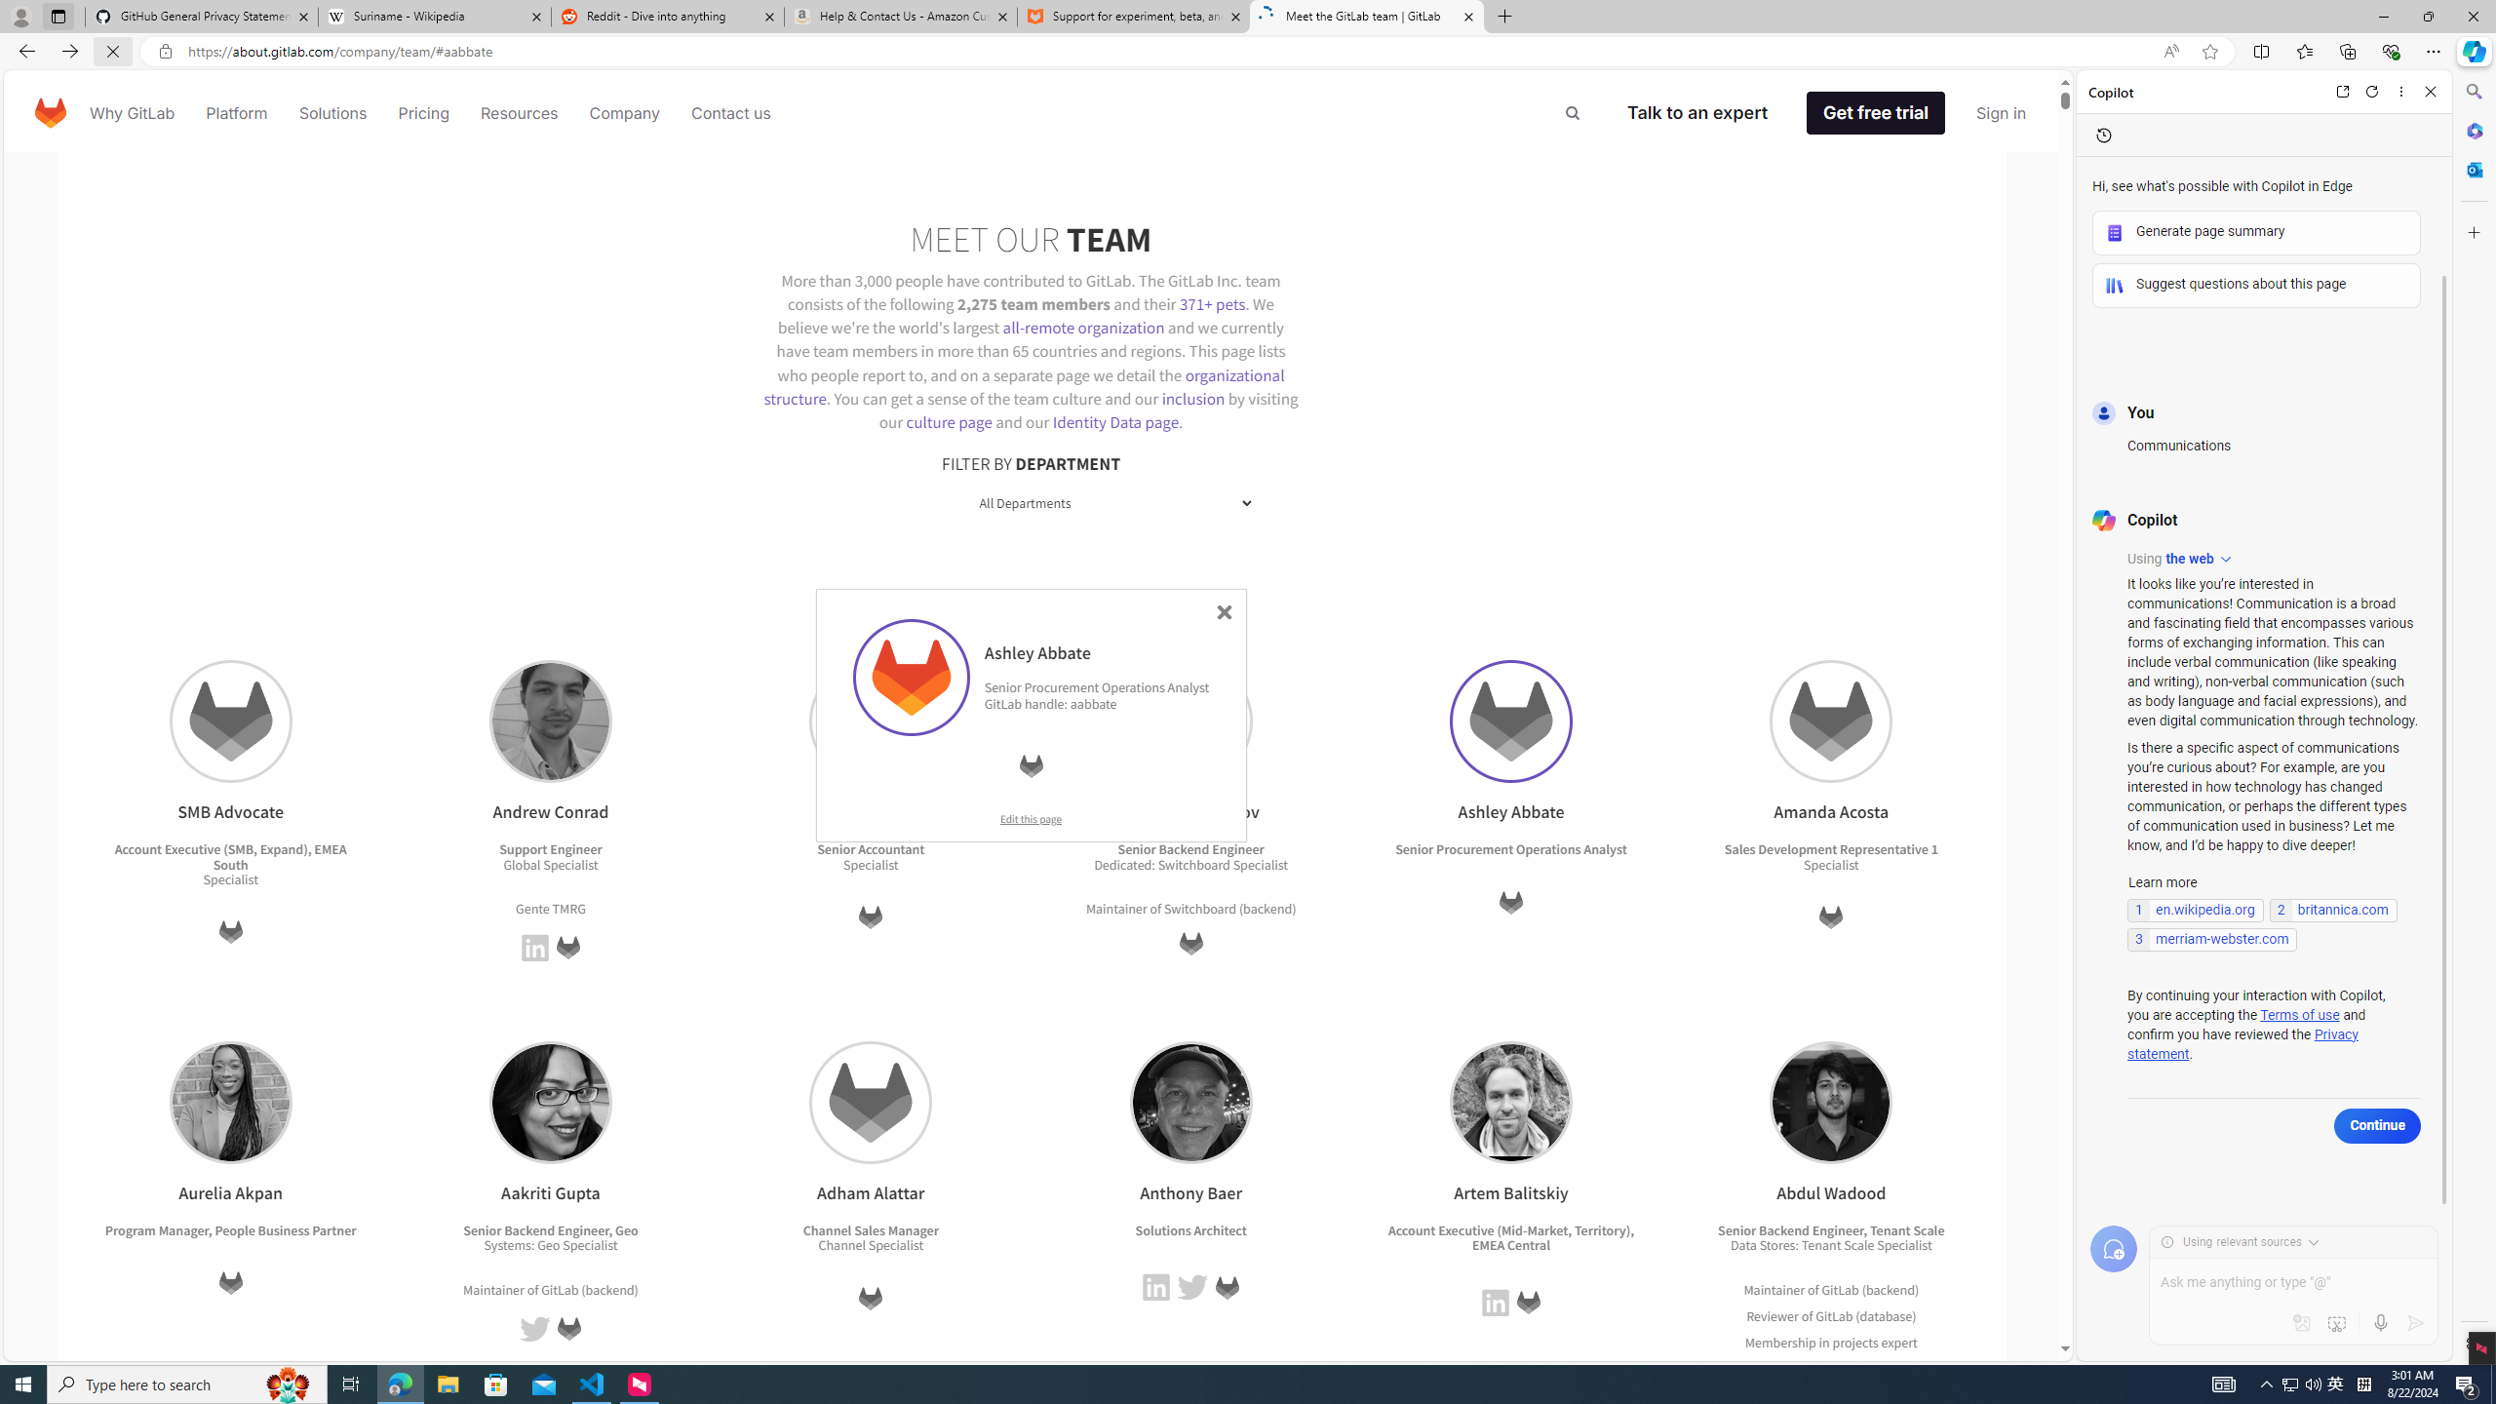 This screenshot has height=1404, width=2496. Describe the element at coordinates (550, 1102) in the screenshot. I see `Aakriti Gupta` at that location.